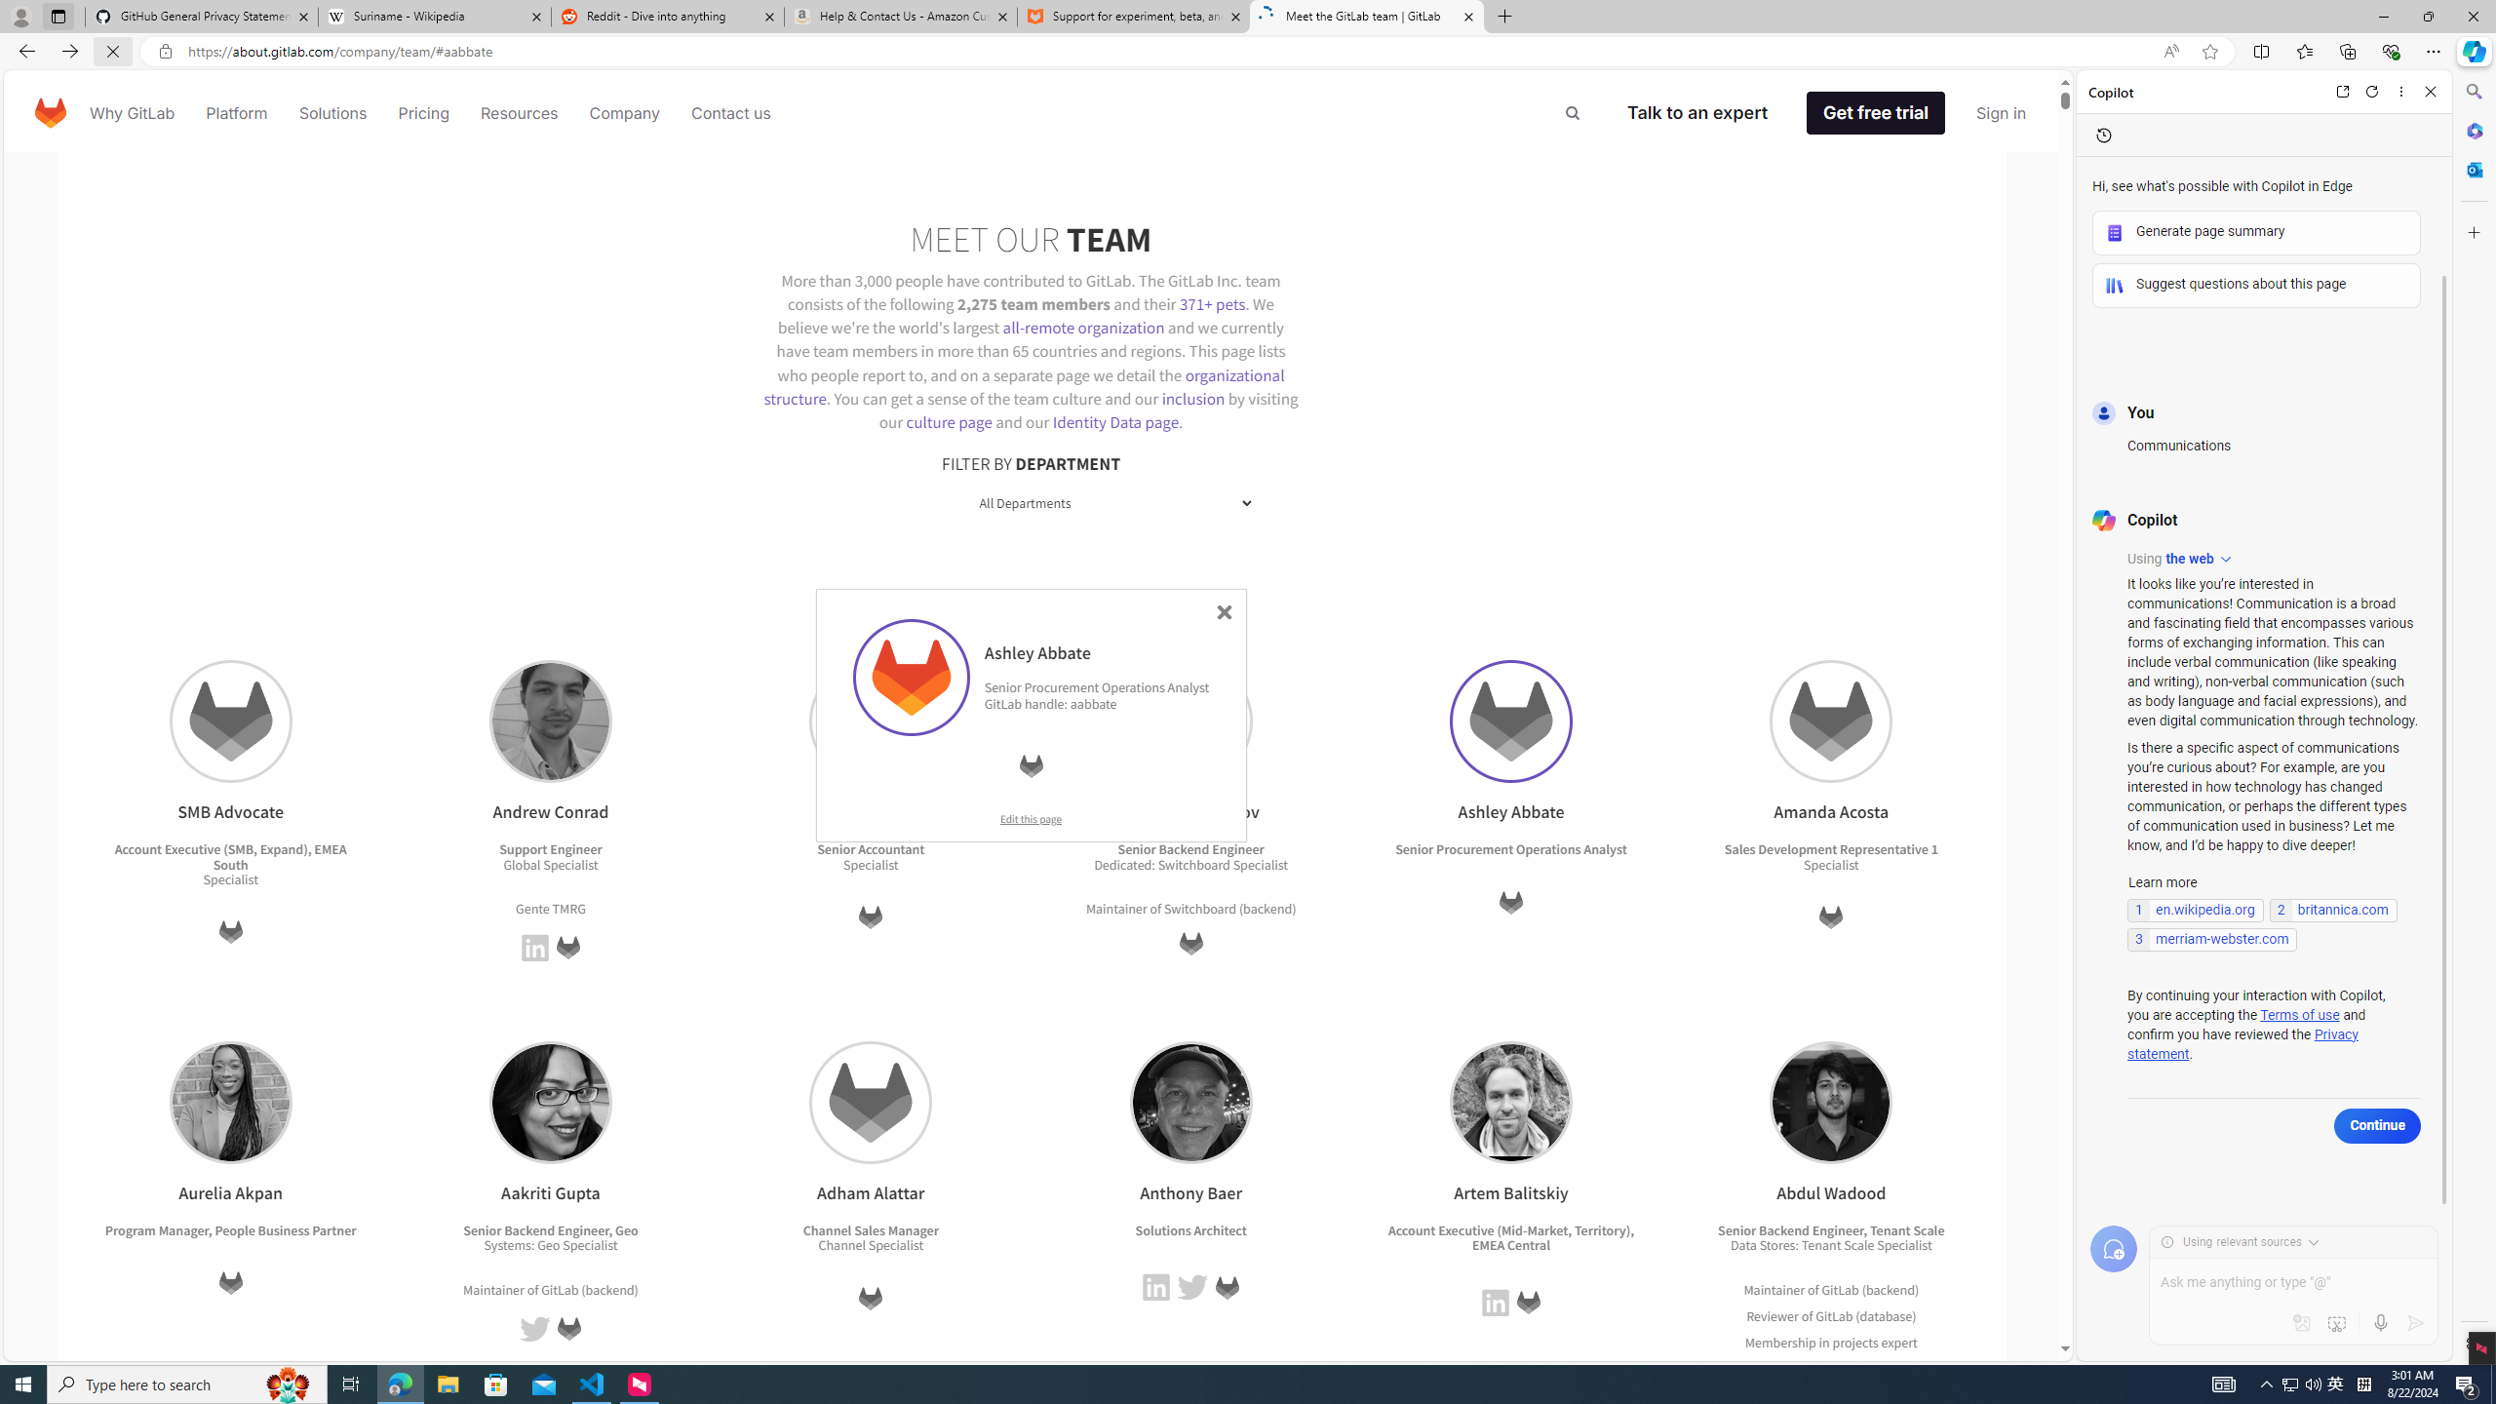 This screenshot has height=1404, width=2496. Describe the element at coordinates (550, 1102) in the screenshot. I see `Aakriti Gupta` at that location.